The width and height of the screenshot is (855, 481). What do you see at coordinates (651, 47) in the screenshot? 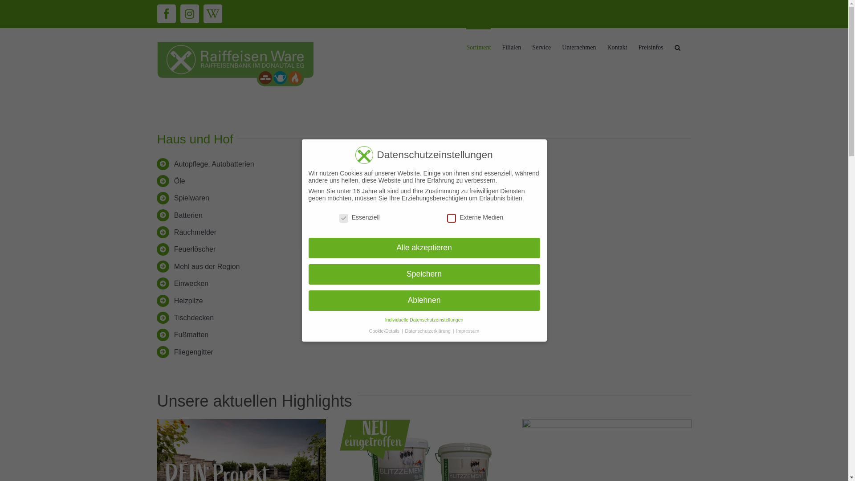
I see `Preisinfos` at bounding box center [651, 47].